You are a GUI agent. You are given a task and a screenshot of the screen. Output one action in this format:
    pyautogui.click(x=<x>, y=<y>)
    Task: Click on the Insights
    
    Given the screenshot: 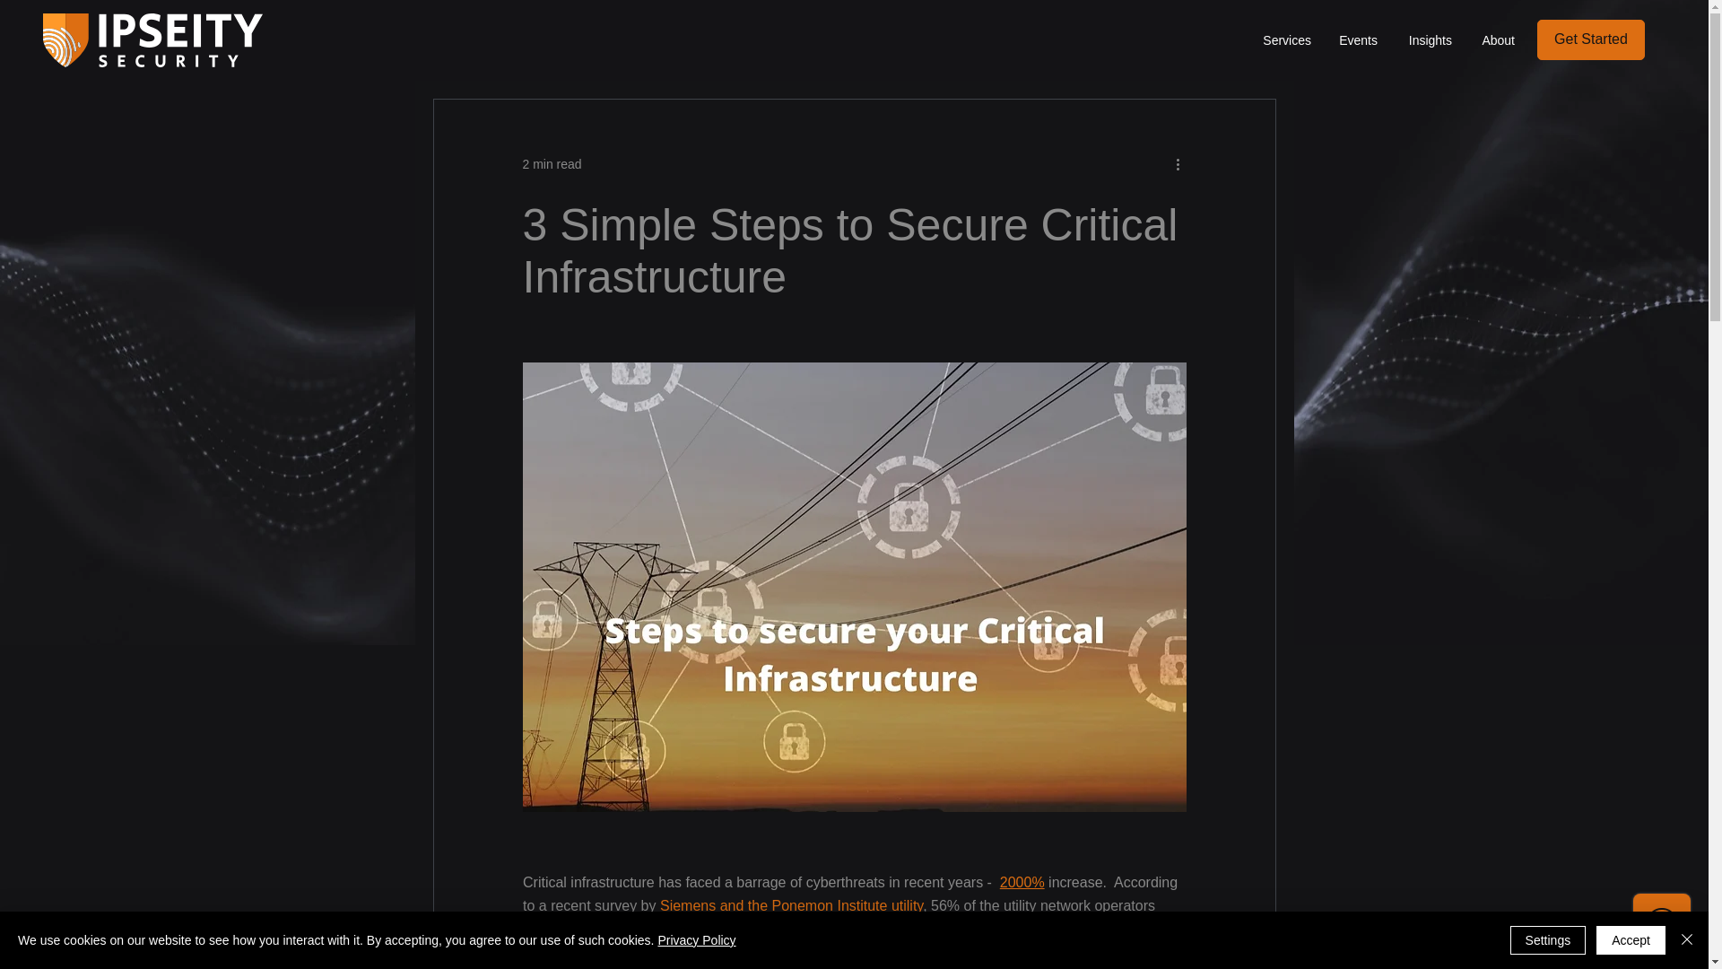 What is the action you would take?
    pyautogui.click(x=1428, y=40)
    